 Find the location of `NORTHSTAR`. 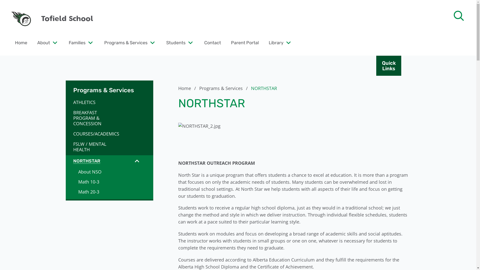

NORTHSTAR is located at coordinates (94, 161).